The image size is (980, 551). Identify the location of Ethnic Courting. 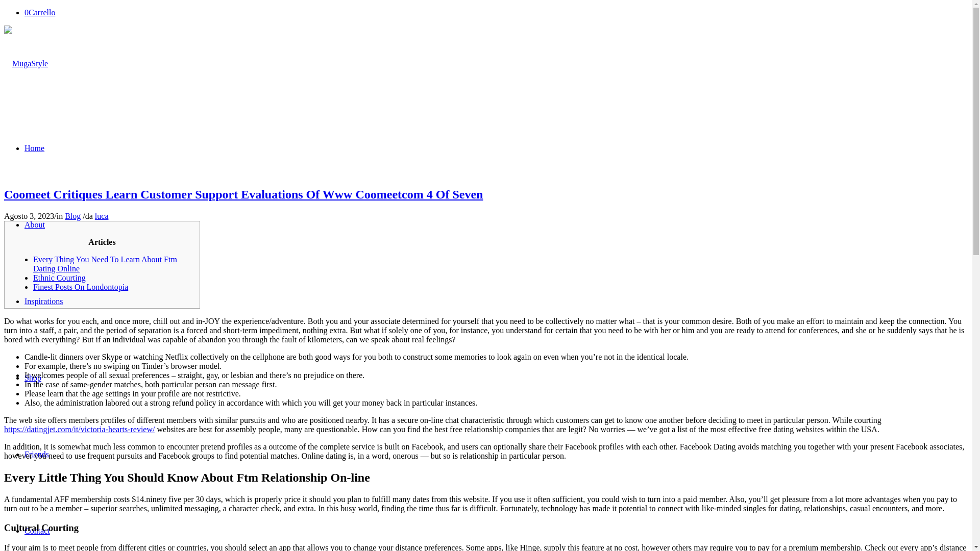
(59, 278).